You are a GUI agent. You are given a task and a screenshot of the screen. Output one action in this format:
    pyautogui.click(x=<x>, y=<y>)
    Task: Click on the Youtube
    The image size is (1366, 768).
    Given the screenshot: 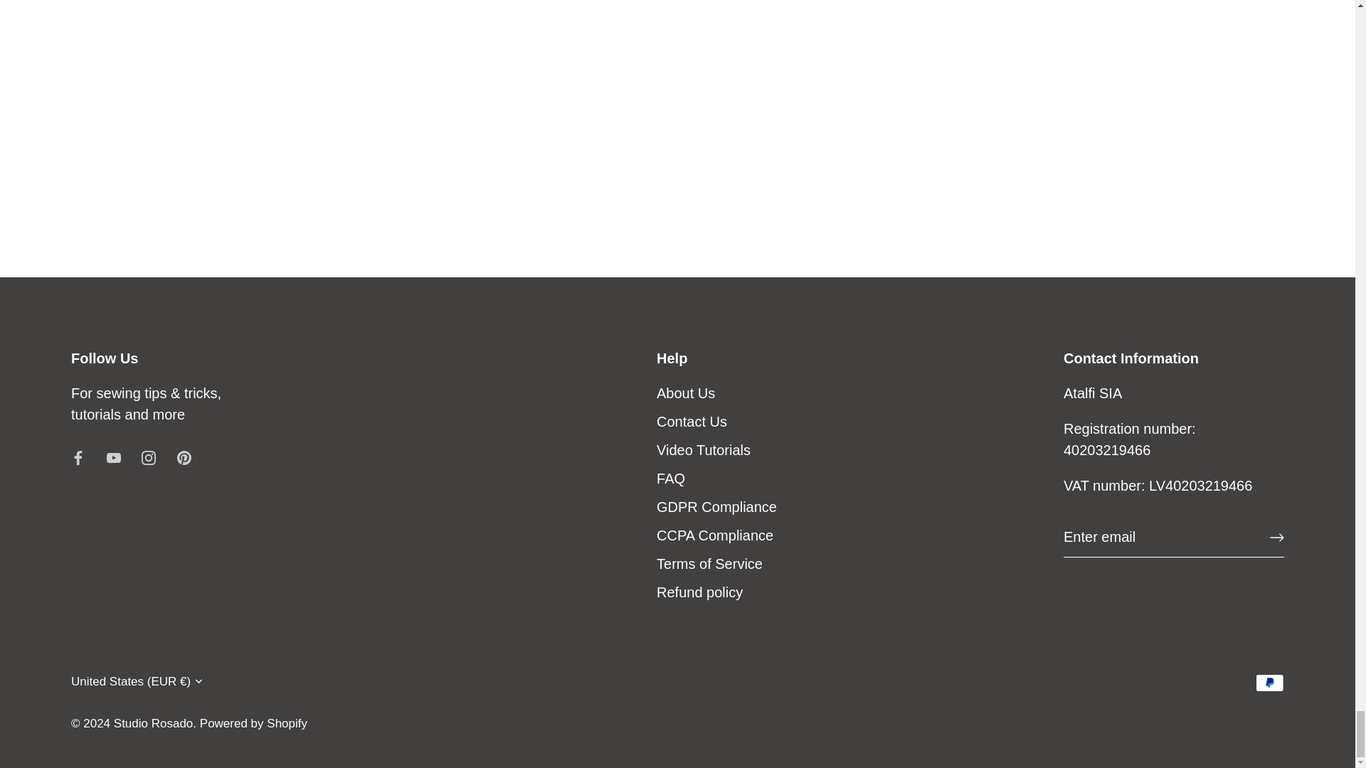 What is the action you would take?
    pyautogui.click(x=114, y=458)
    